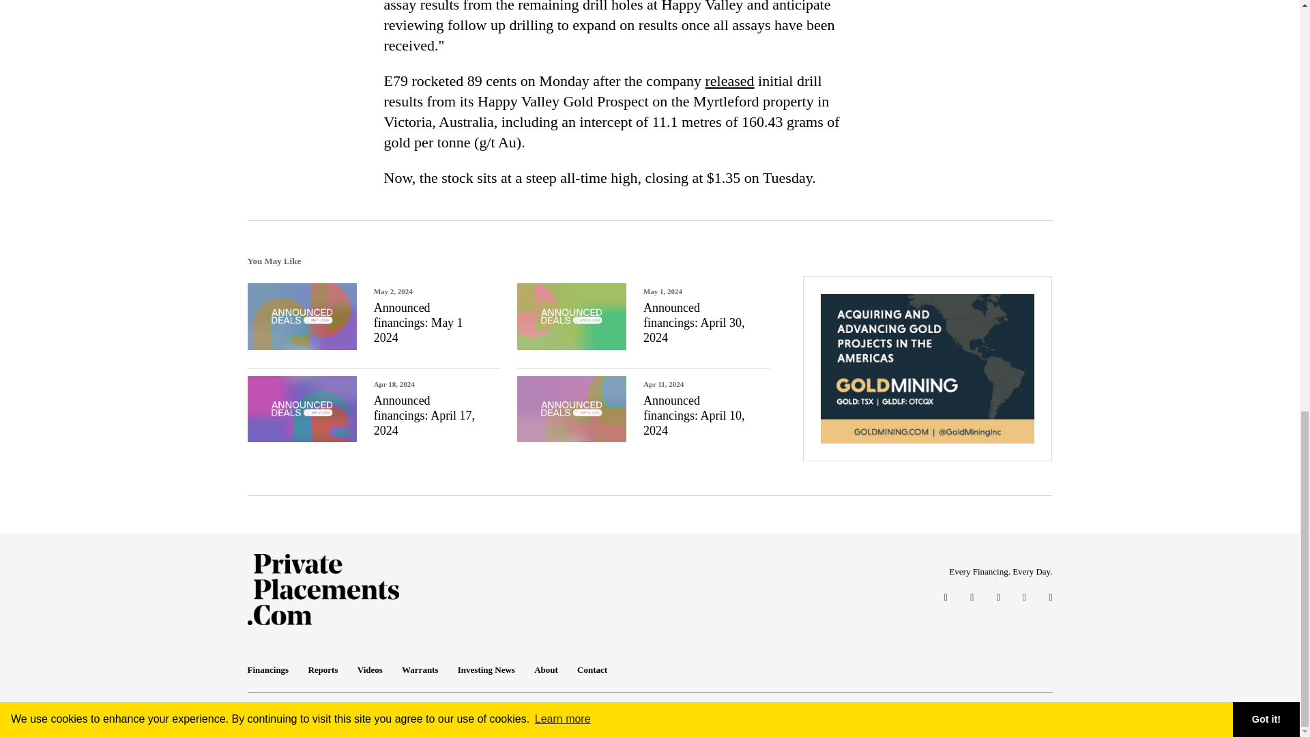  I want to click on Announced financings: April 10, 2024, so click(693, 415).